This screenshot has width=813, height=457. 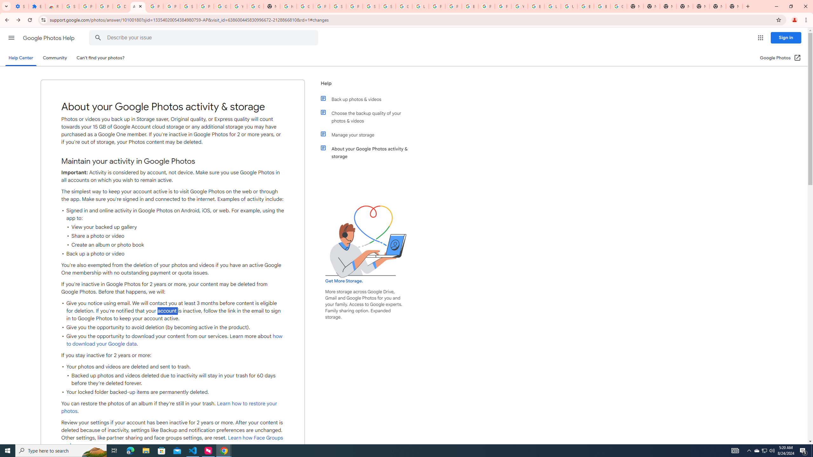 What do you see at coordinates (369, 99) in the screenshot?
I see `Back up photos & videos` at bounding box center [369, 99].